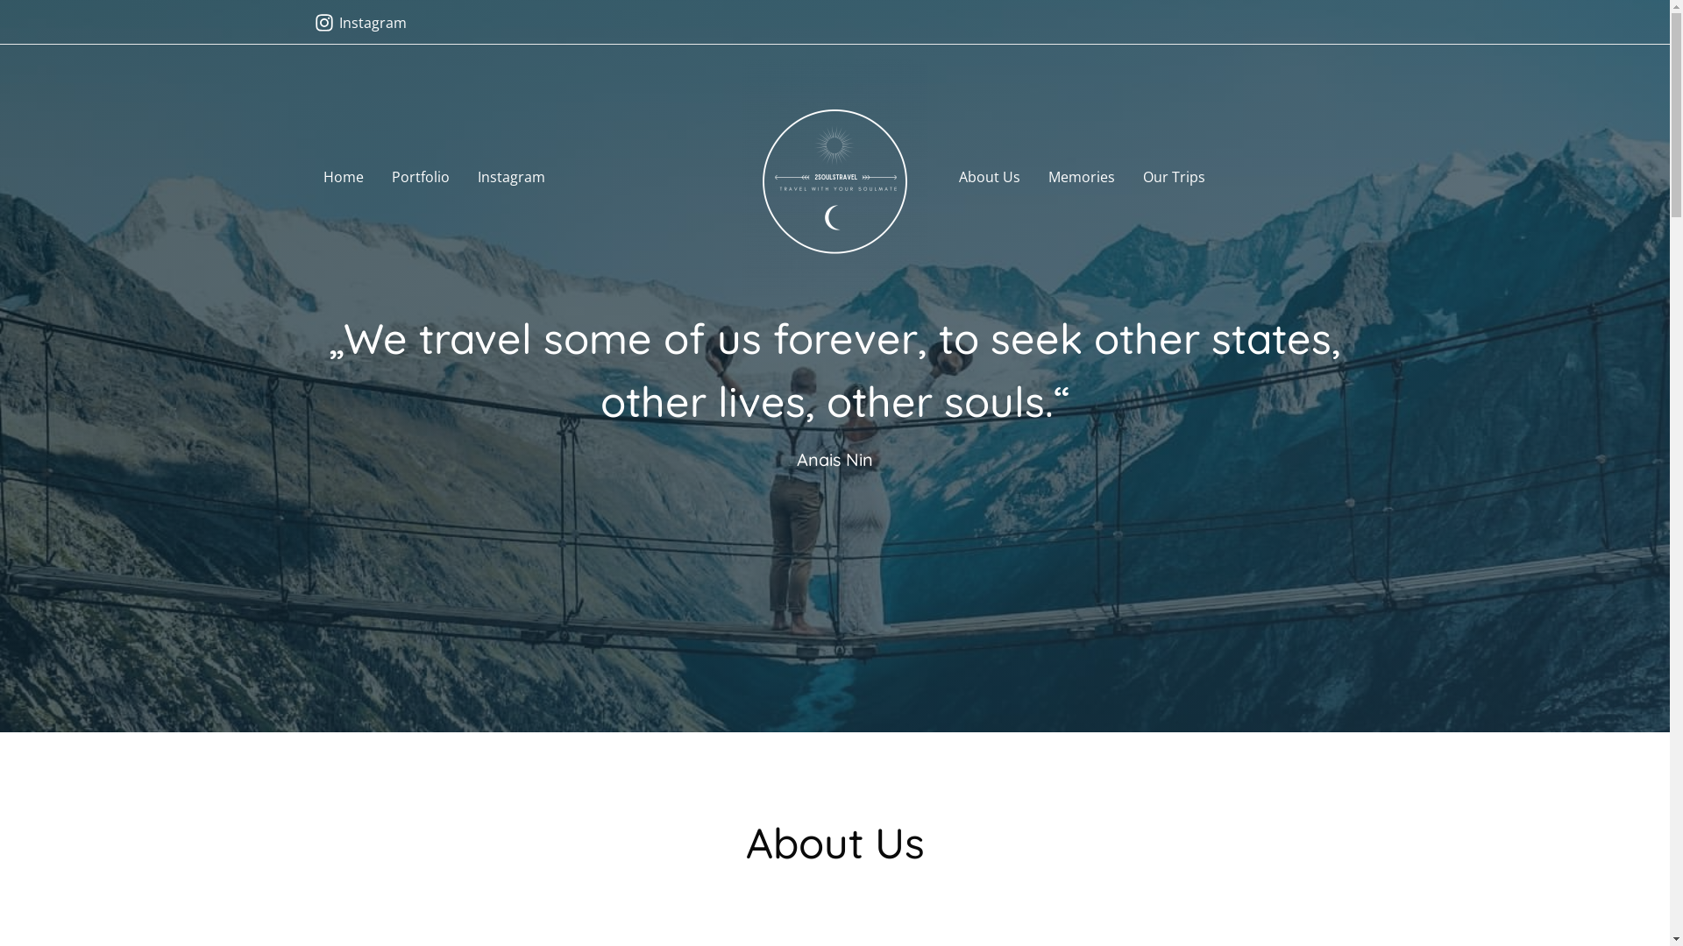  Describe the element at coordinates (510, 178) in the screenshot. I see `Instagram` at that location.